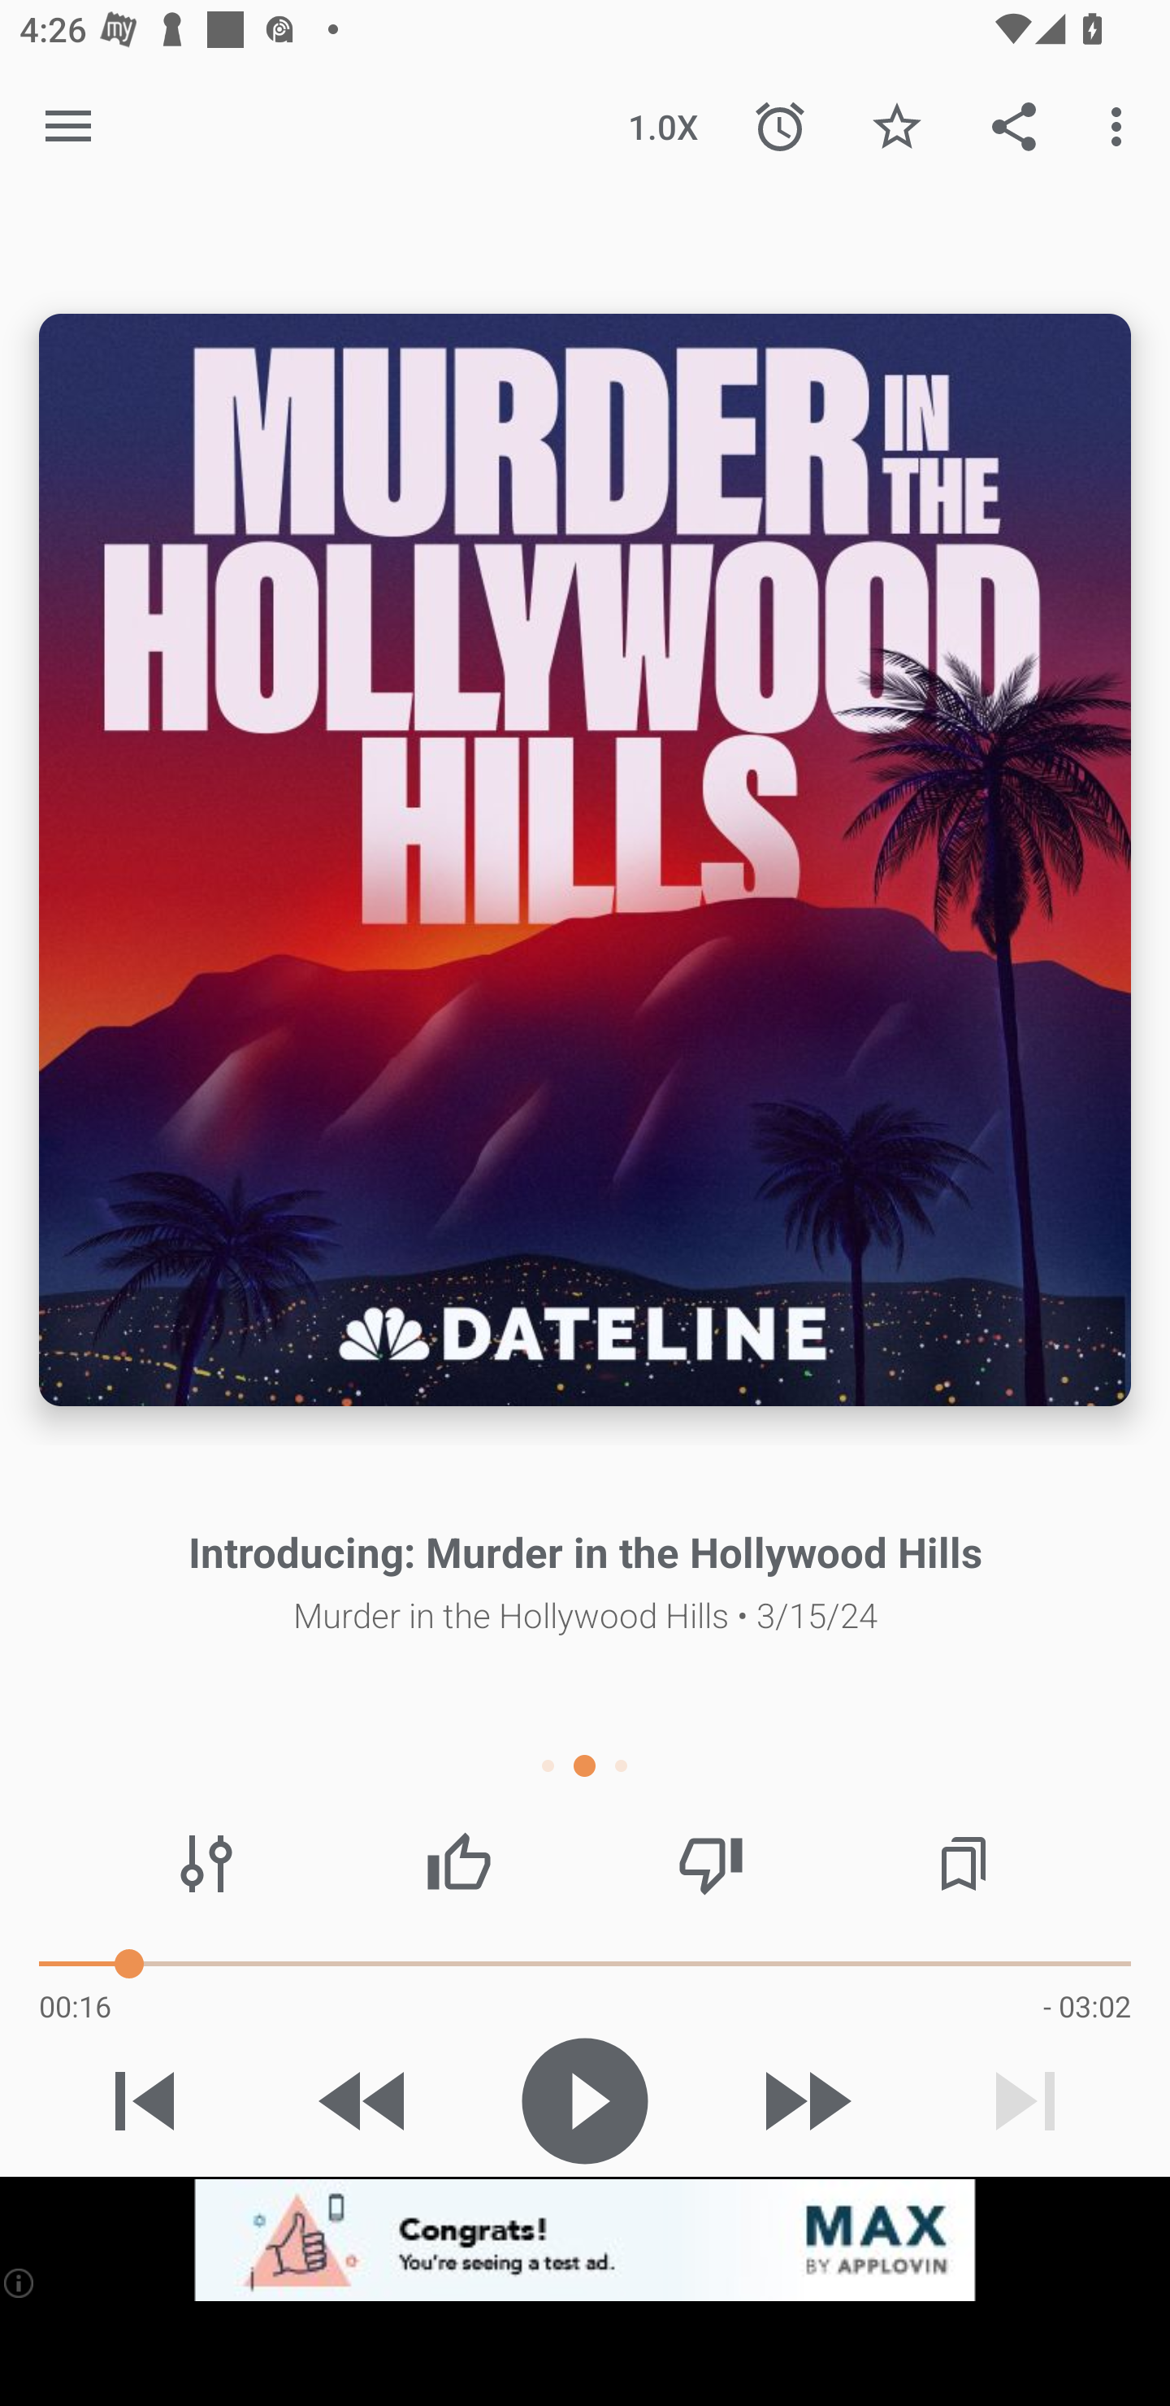  I want to click on - 03:02, so click(1087, 2005).